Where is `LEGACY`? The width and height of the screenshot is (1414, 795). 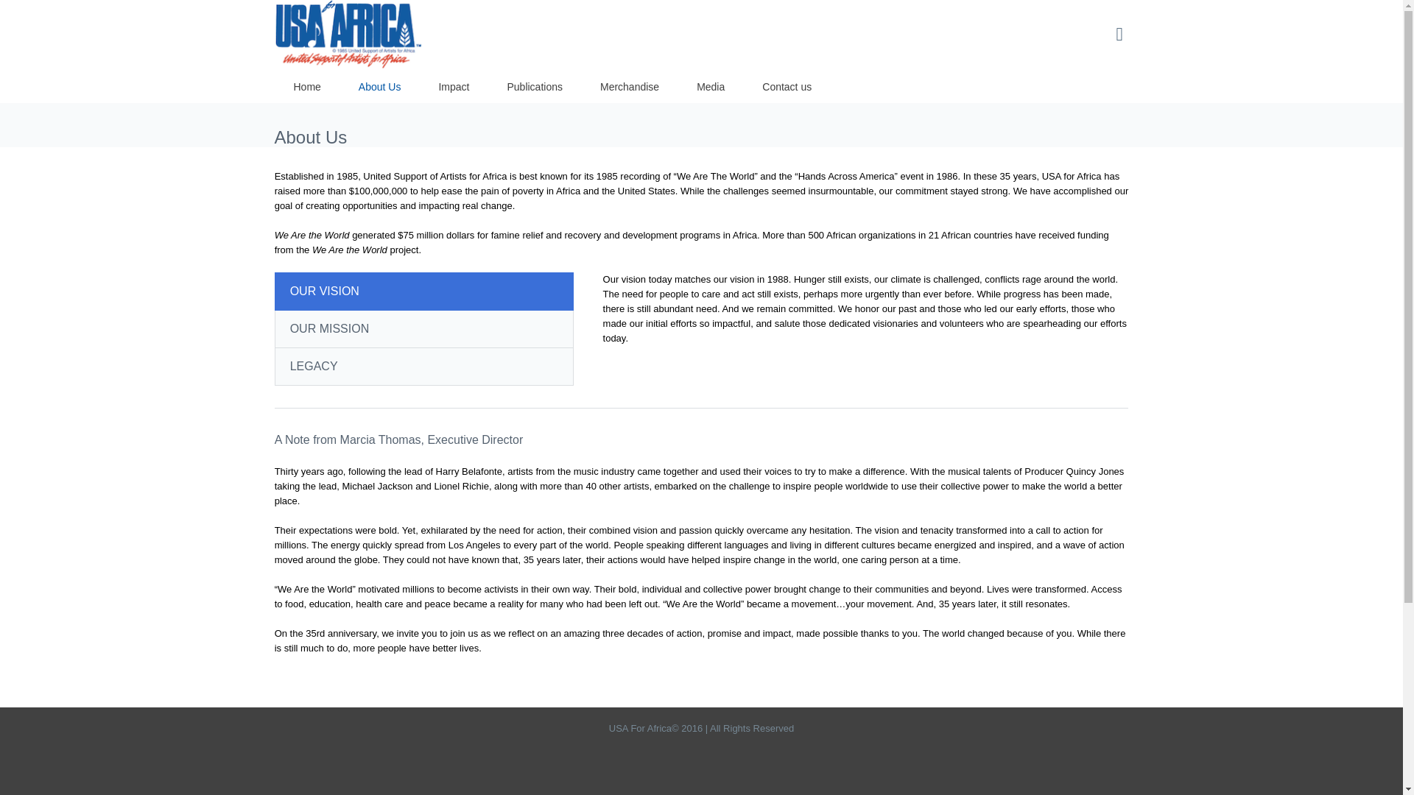 LEGACY is located at coordinates (424, 367).